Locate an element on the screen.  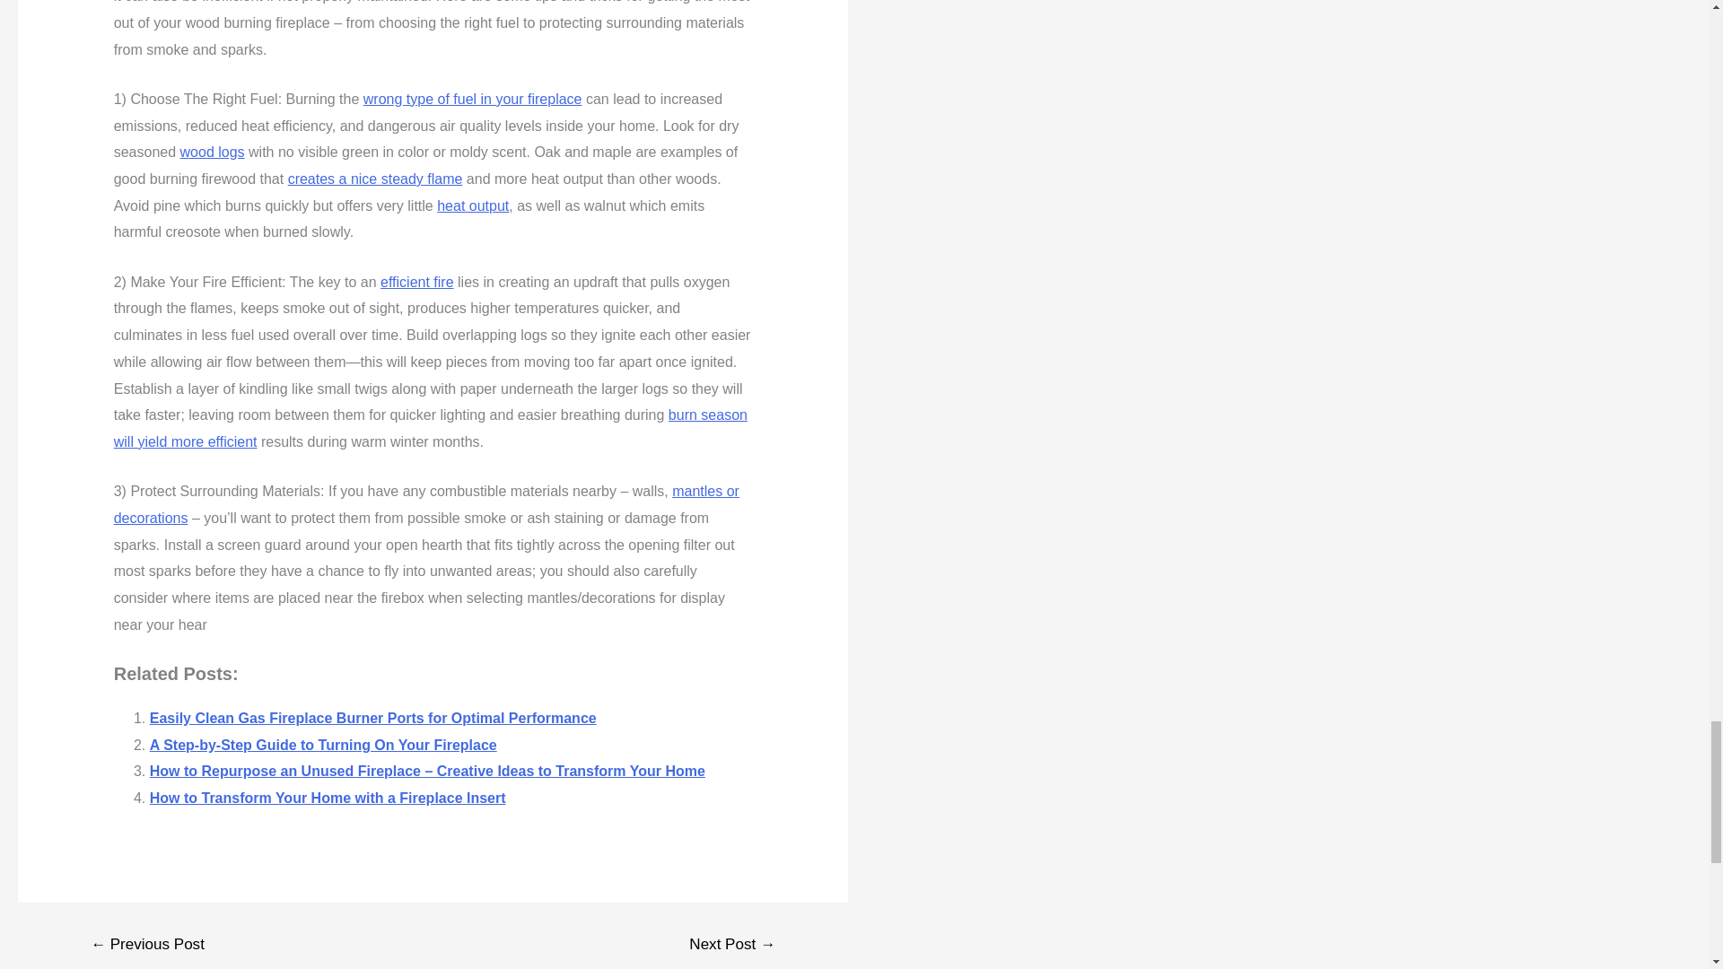
burn season will yield more efficient is located at coordinates (431, 428).